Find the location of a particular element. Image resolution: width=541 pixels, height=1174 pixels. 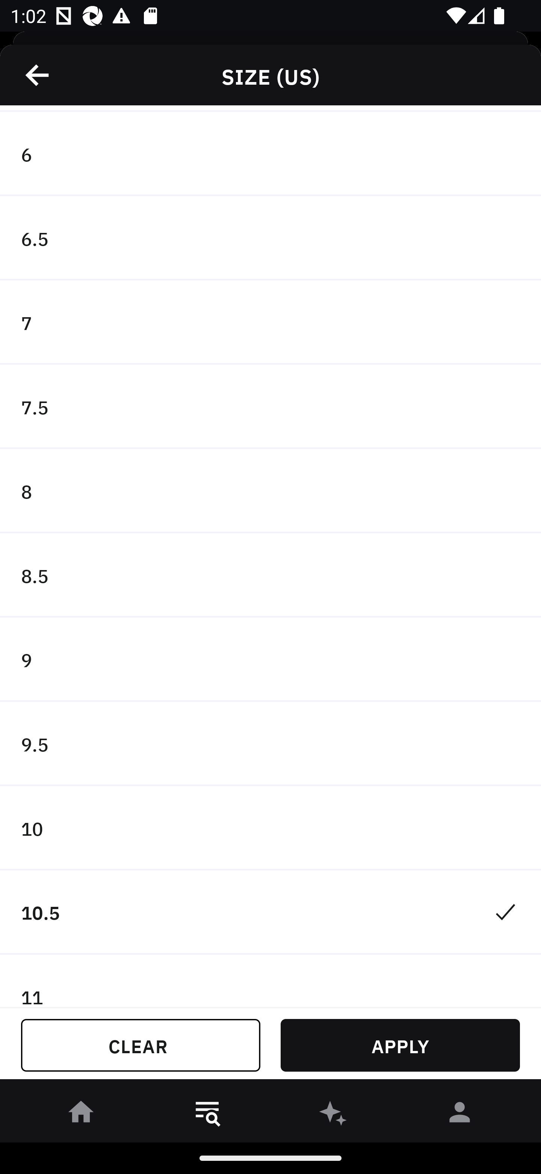

8 is located at coordinates (270, 491).